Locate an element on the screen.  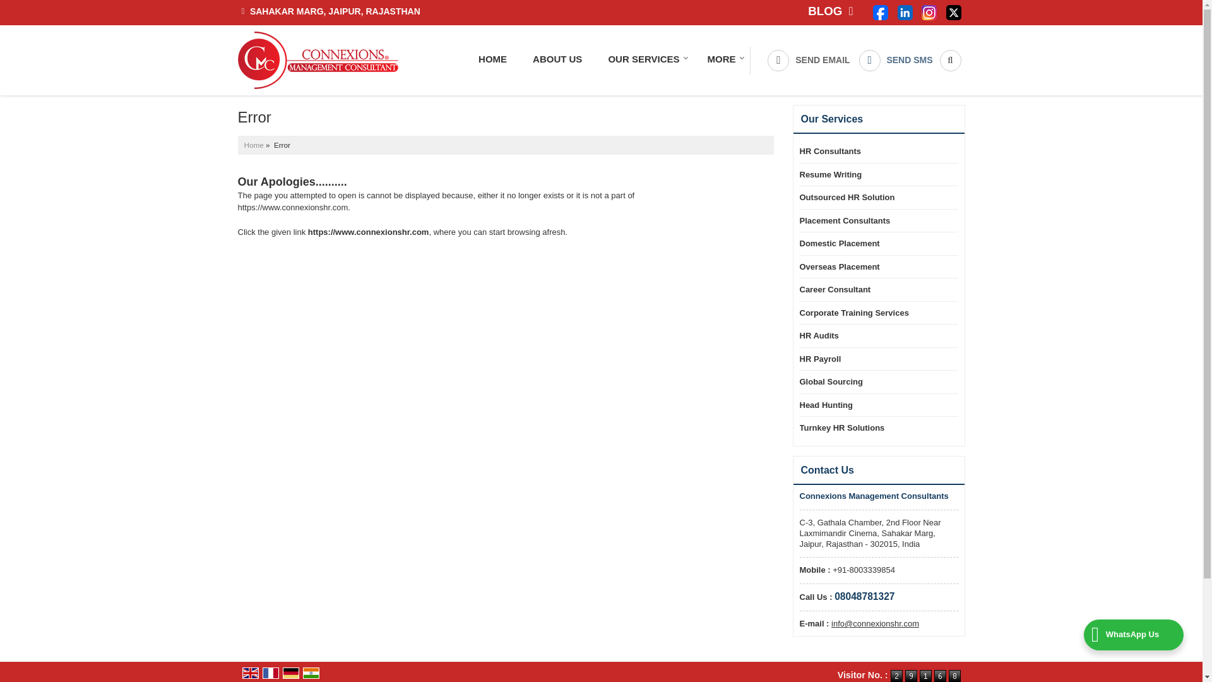
Home is located at coordinates (492, 59).